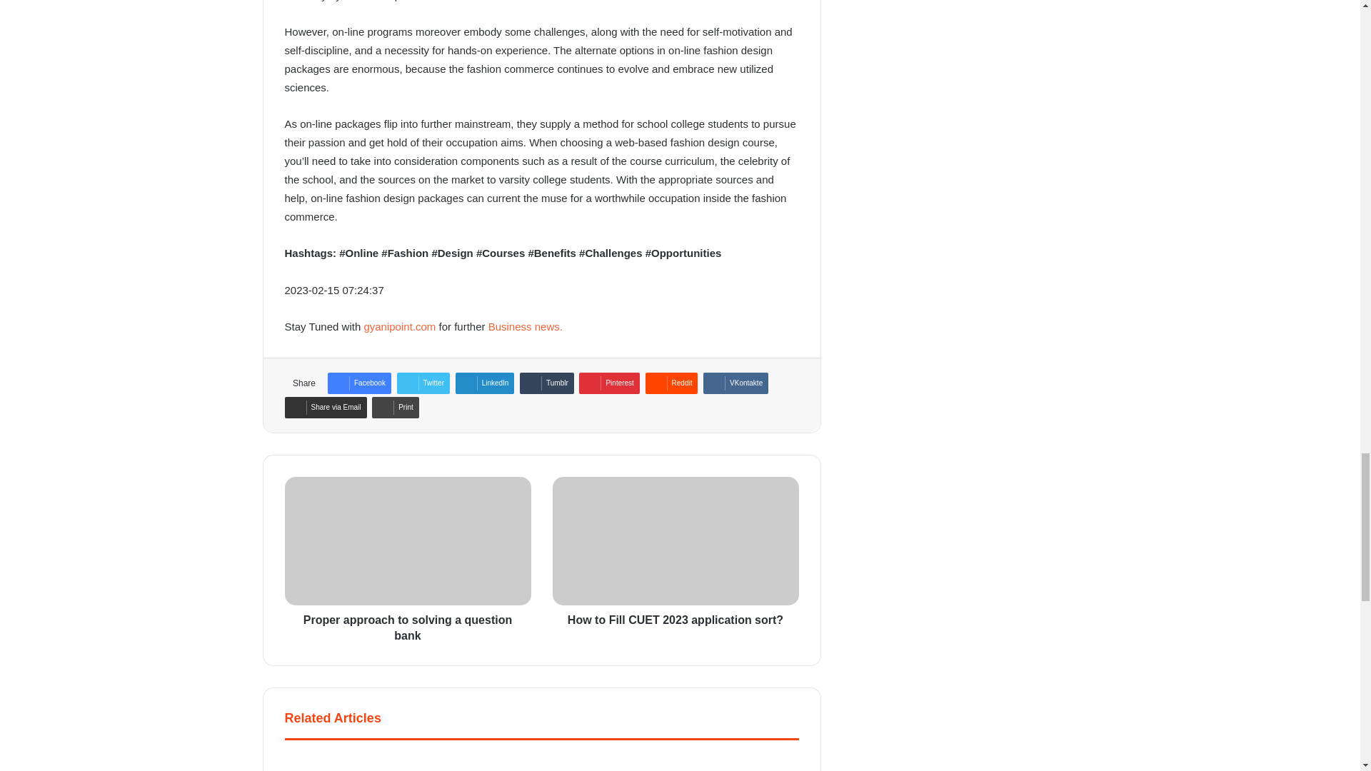 Image resolution: width=1371 pixels, height=771 pixels. Describe the element at coordinates (525, 326) in the screenshot. I see `Business news.` at that location.